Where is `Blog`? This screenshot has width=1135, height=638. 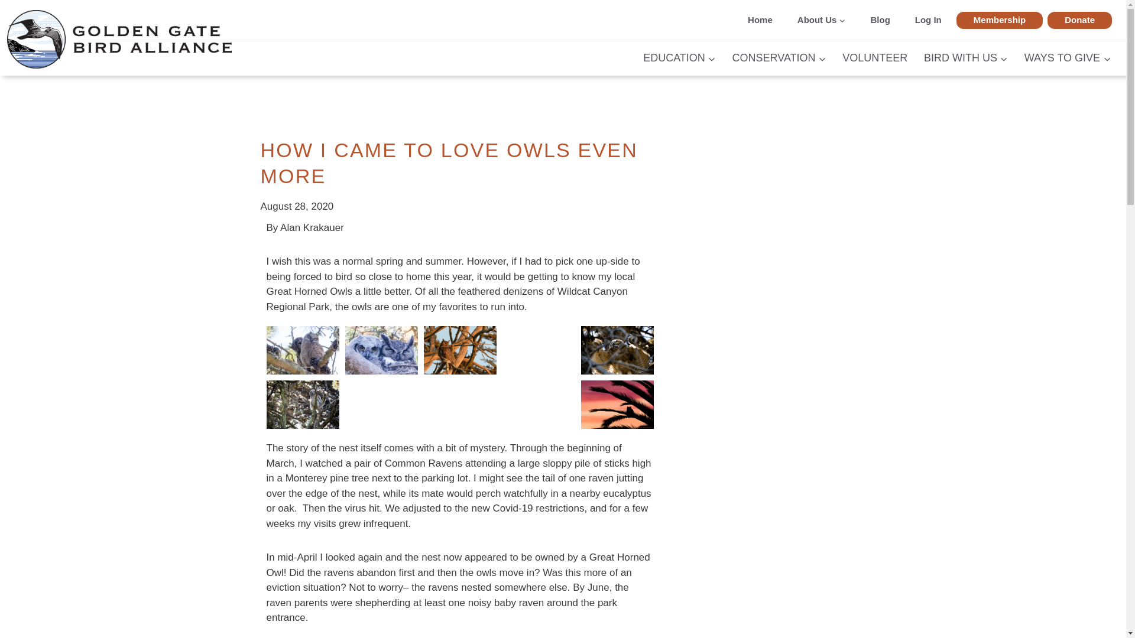
Blog is located at coordinates (880, 20).